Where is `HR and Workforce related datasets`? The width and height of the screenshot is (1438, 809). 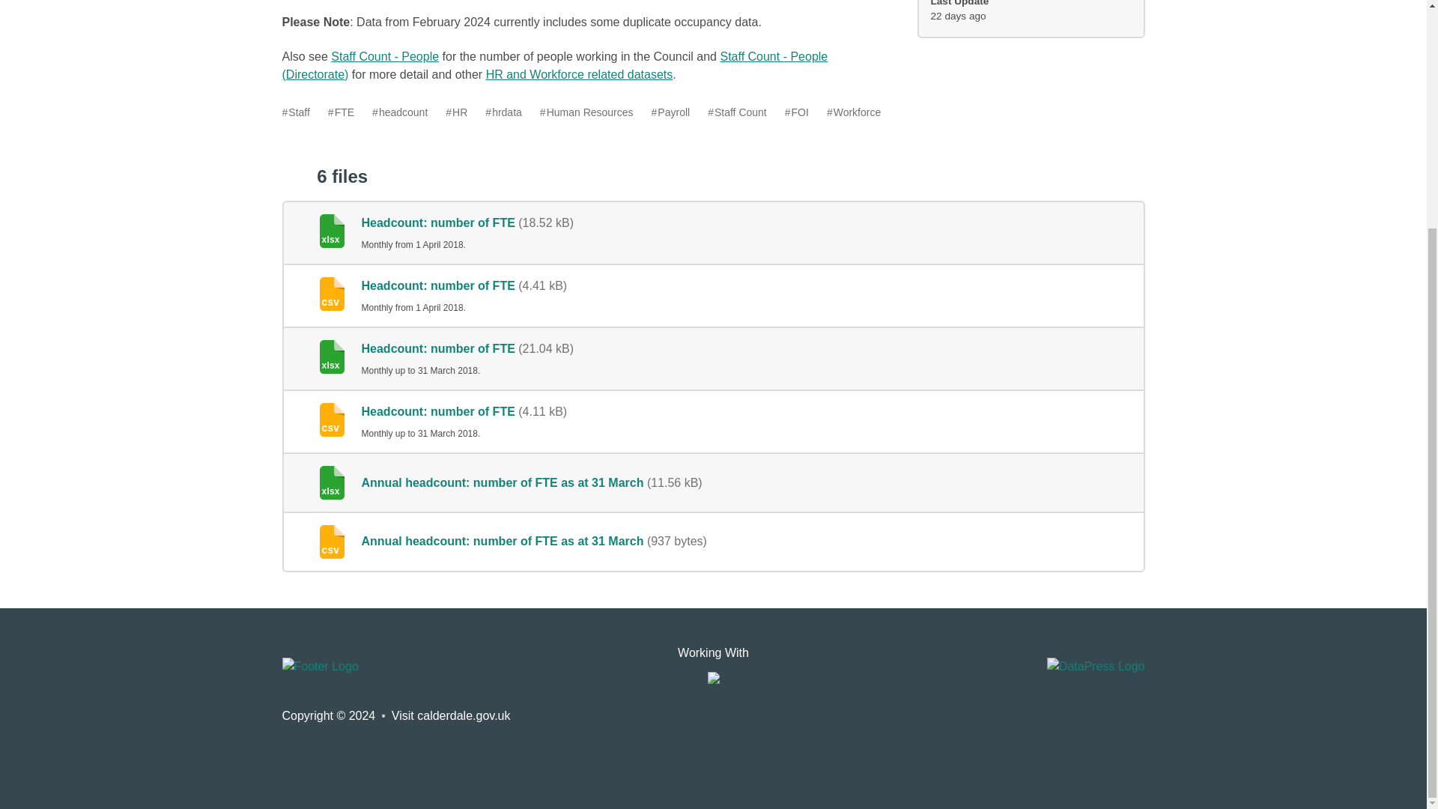 HR and Workforce related datasets is located at coordinates (579, 74).